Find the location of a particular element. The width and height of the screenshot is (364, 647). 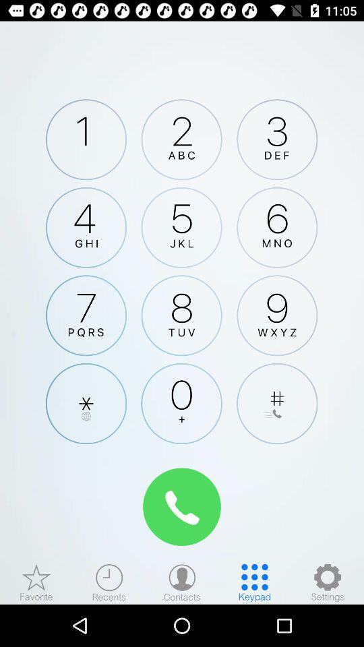

recent calls is located at coordinates (109, 582).